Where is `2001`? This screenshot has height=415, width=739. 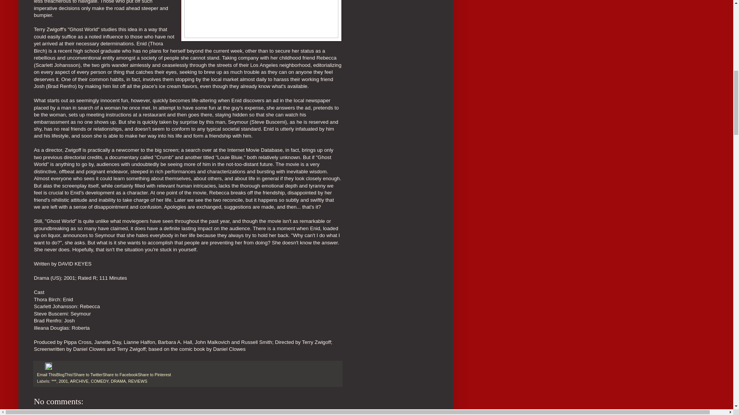 2001 is located at coordinates (63, 381).